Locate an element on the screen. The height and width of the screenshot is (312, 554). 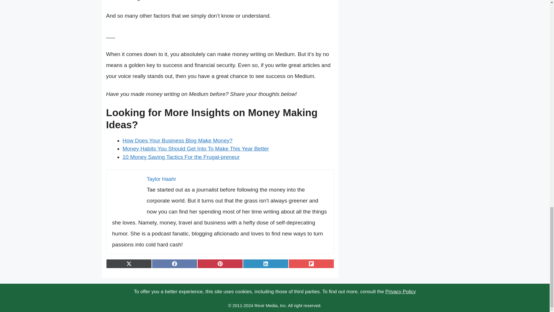
Share on Facebook is located at coordinates (174, 263).